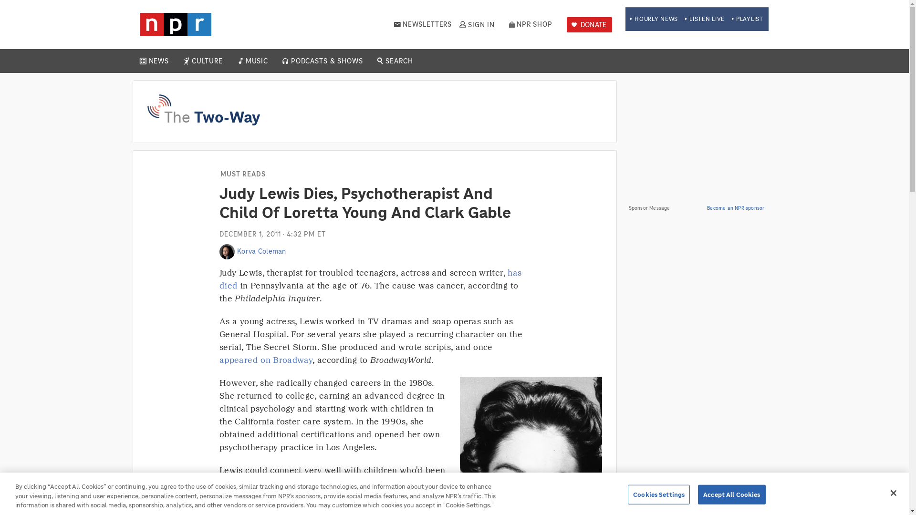 This screenshot has height=515, width=916. What do you see at coordinates (531, 24) in the screenshot?
I see `NPR SHOP` at bounding box center [531, 24].